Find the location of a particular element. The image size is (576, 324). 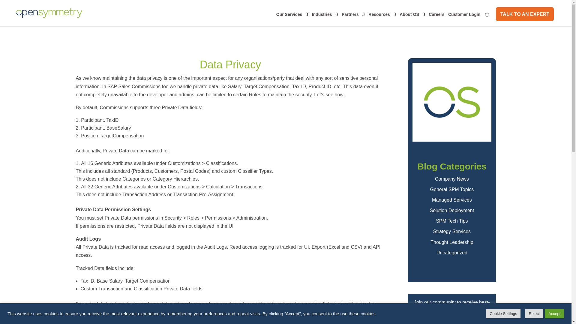

About OS is located at coordinates (412, 19).